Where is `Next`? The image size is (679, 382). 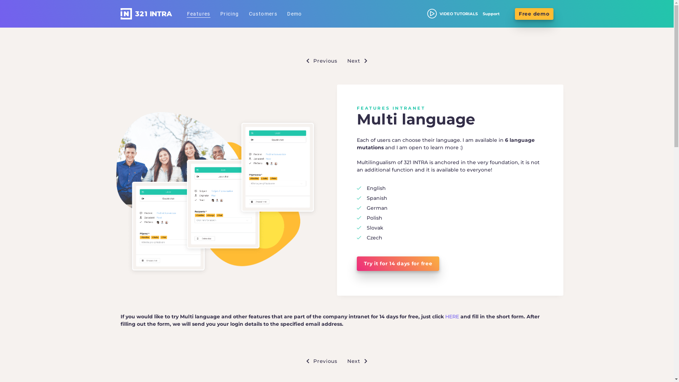
Next is located at coordinates (359, 61).